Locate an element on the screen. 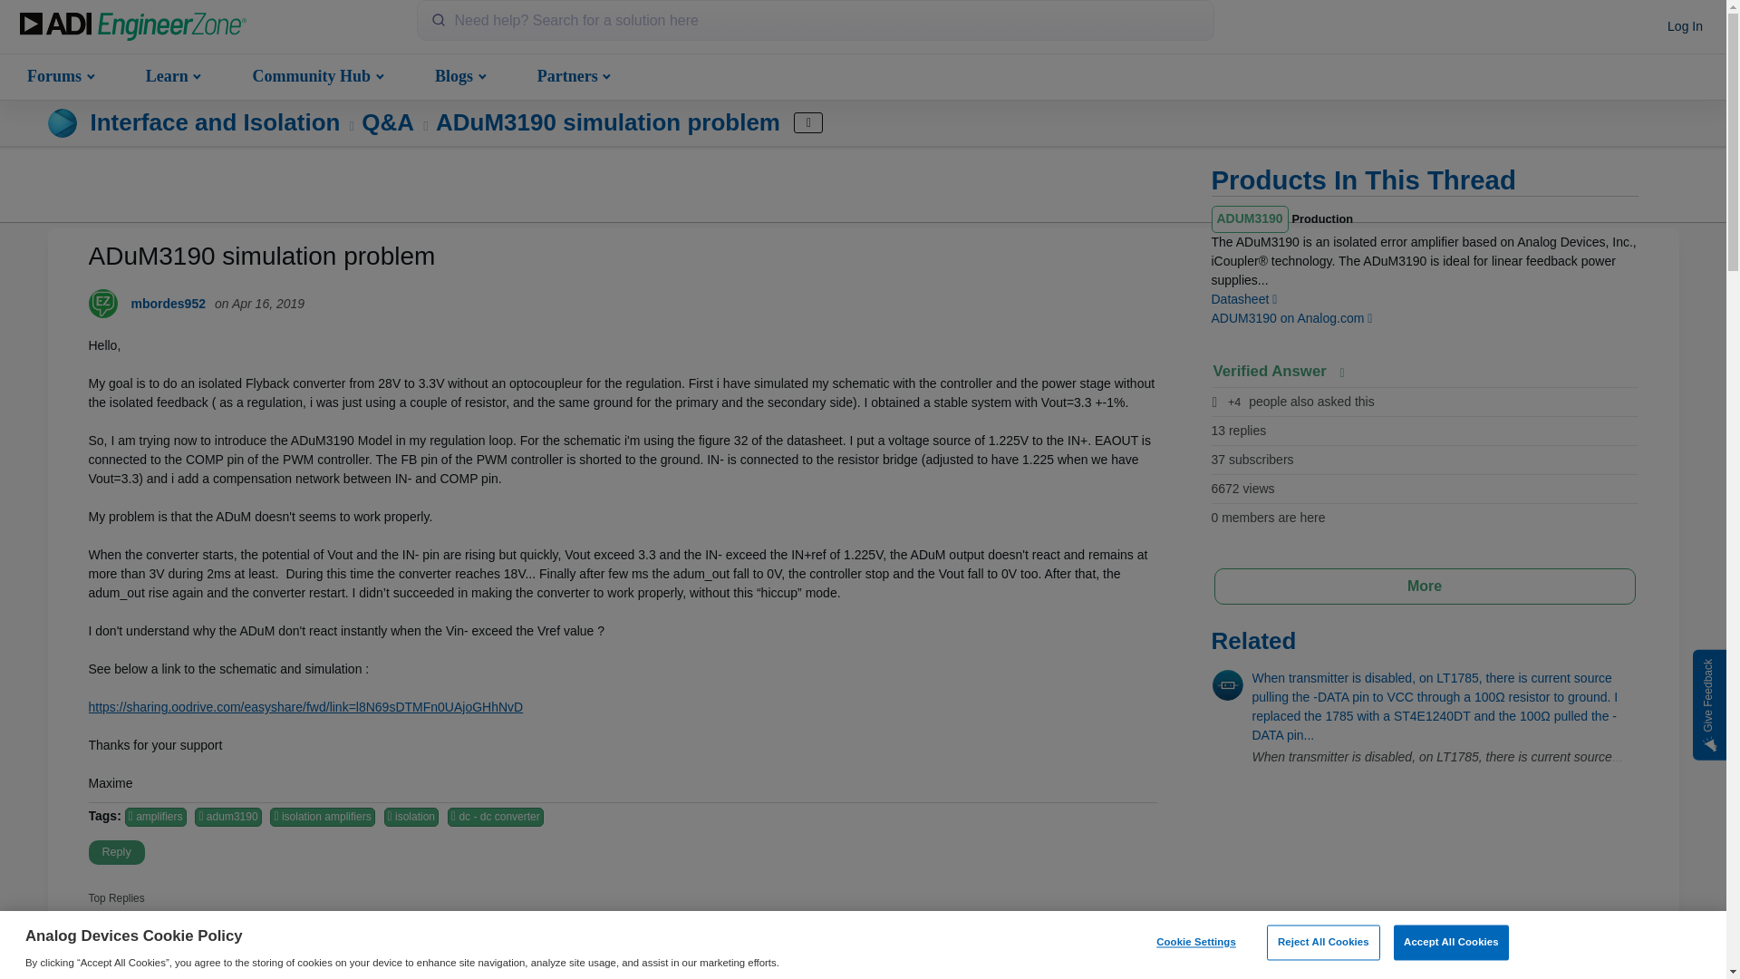  Forums is located at coordinates (59, 74).